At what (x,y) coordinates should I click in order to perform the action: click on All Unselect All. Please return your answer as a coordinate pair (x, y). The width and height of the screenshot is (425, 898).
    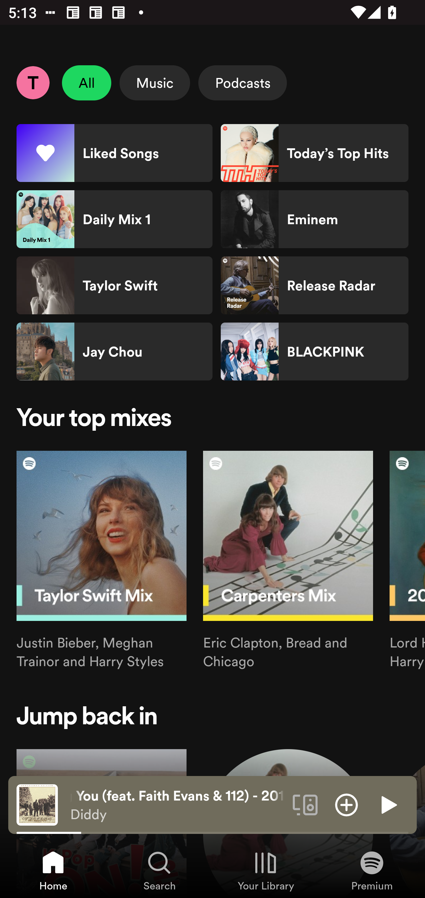
    Looking at the image, I should click on (87, 83).